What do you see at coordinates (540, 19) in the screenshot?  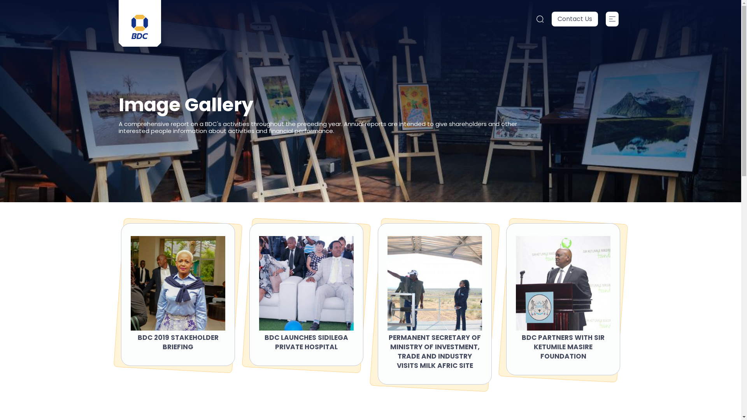 I see `.` at bounding box center [540, 19].